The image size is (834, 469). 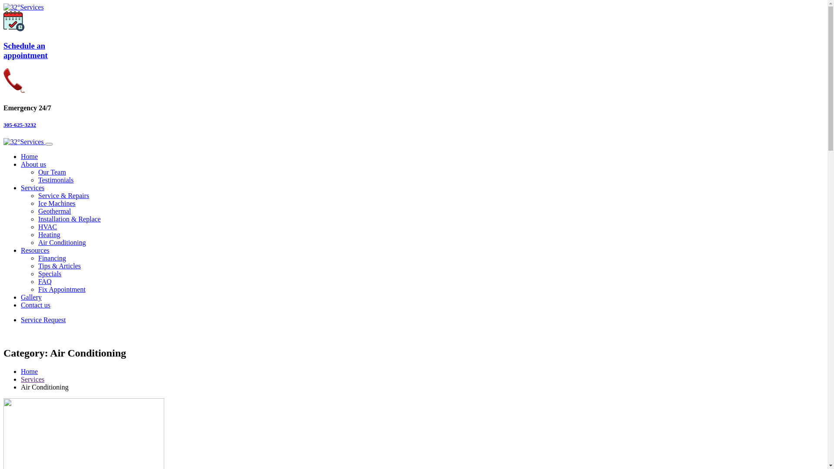 What do you see at coordinates (63, 195) in the screenshot?
I see `Service & Repairs` at bounding box center [63, 195].